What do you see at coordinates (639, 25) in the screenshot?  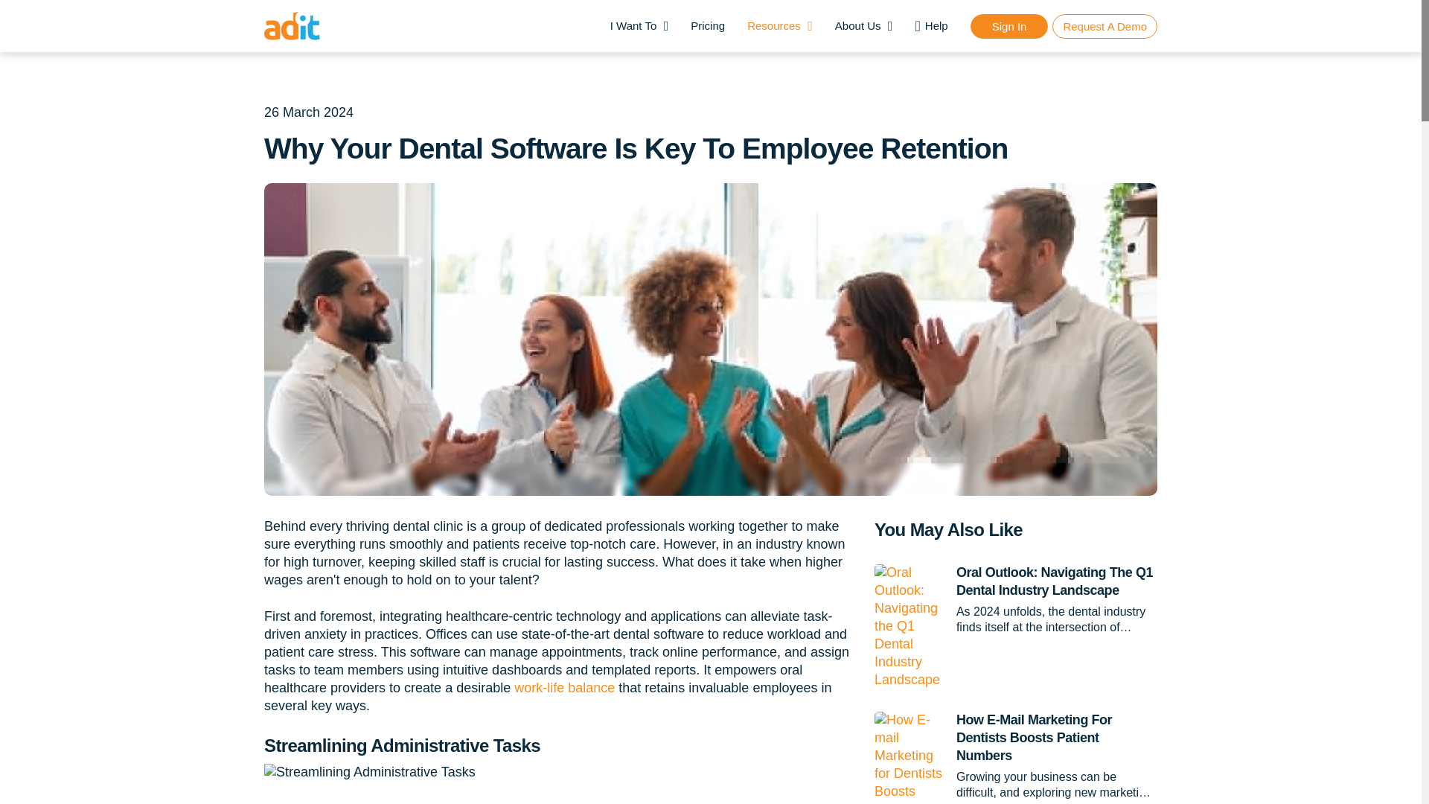 I see `I Want To` at bounding box center [639, 25].